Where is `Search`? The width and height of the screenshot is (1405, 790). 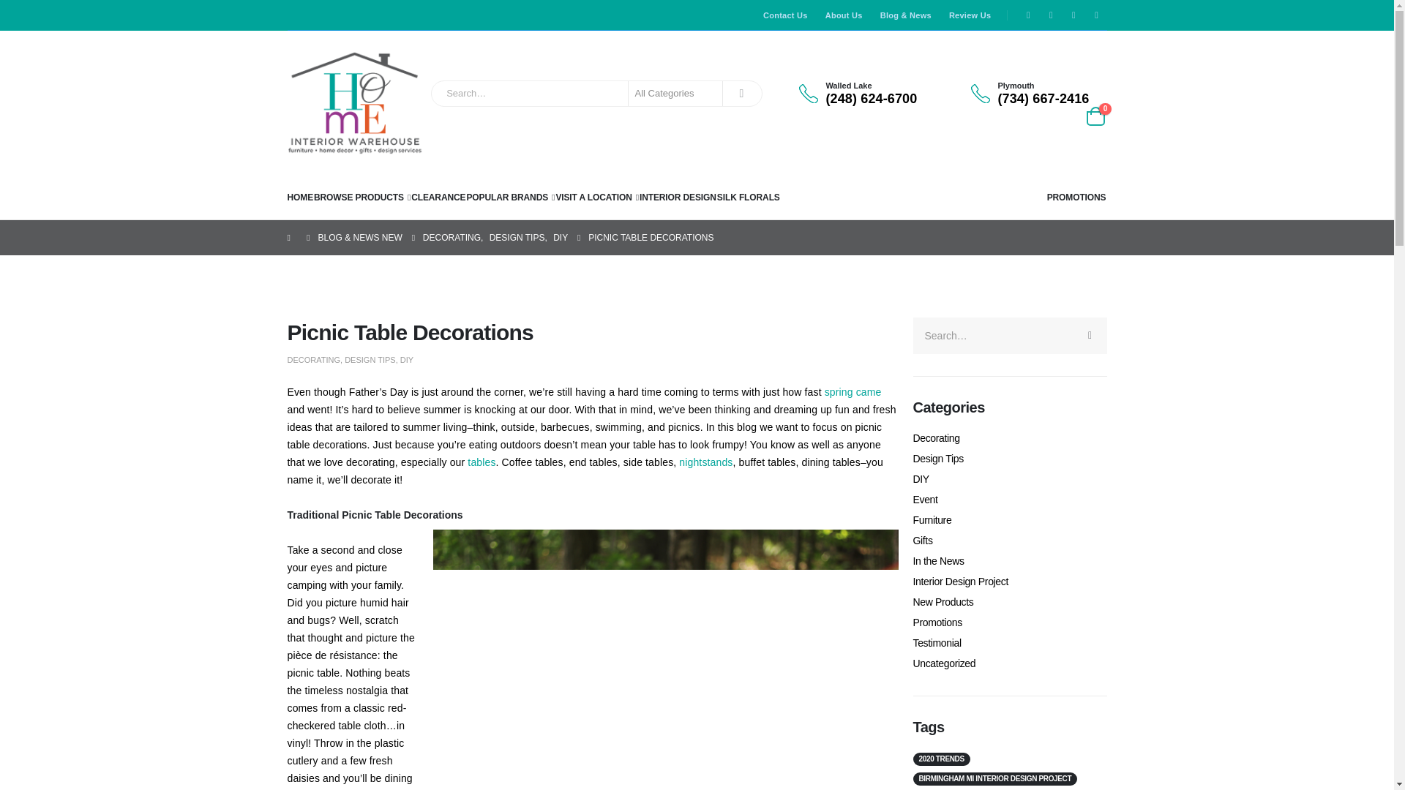 Search is located at coordinates (741, 94).